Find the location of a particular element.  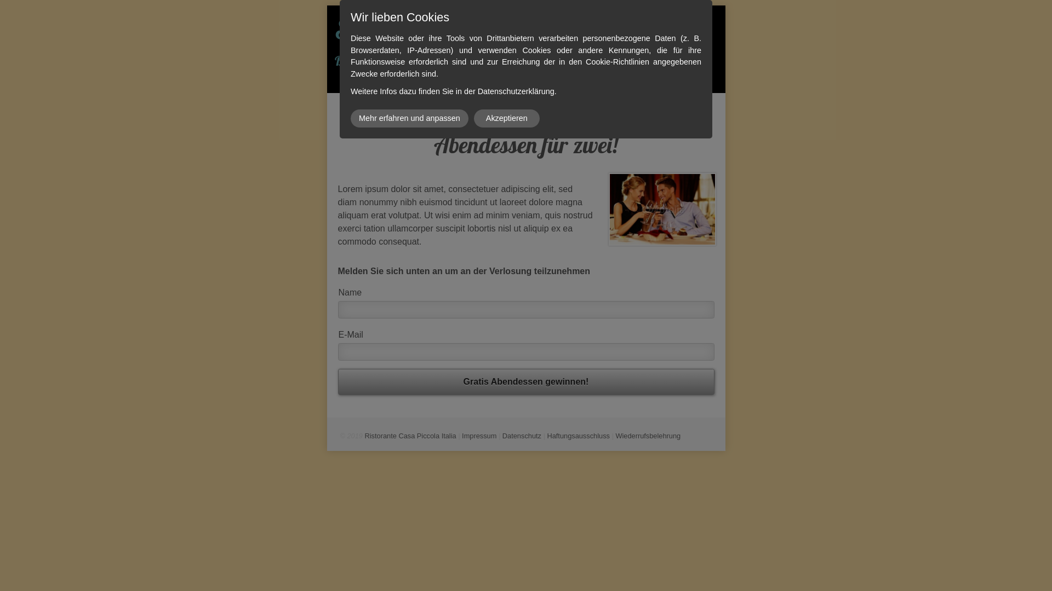

Gratis Abendessen gewinnen! is located at coordinates (526, 382).